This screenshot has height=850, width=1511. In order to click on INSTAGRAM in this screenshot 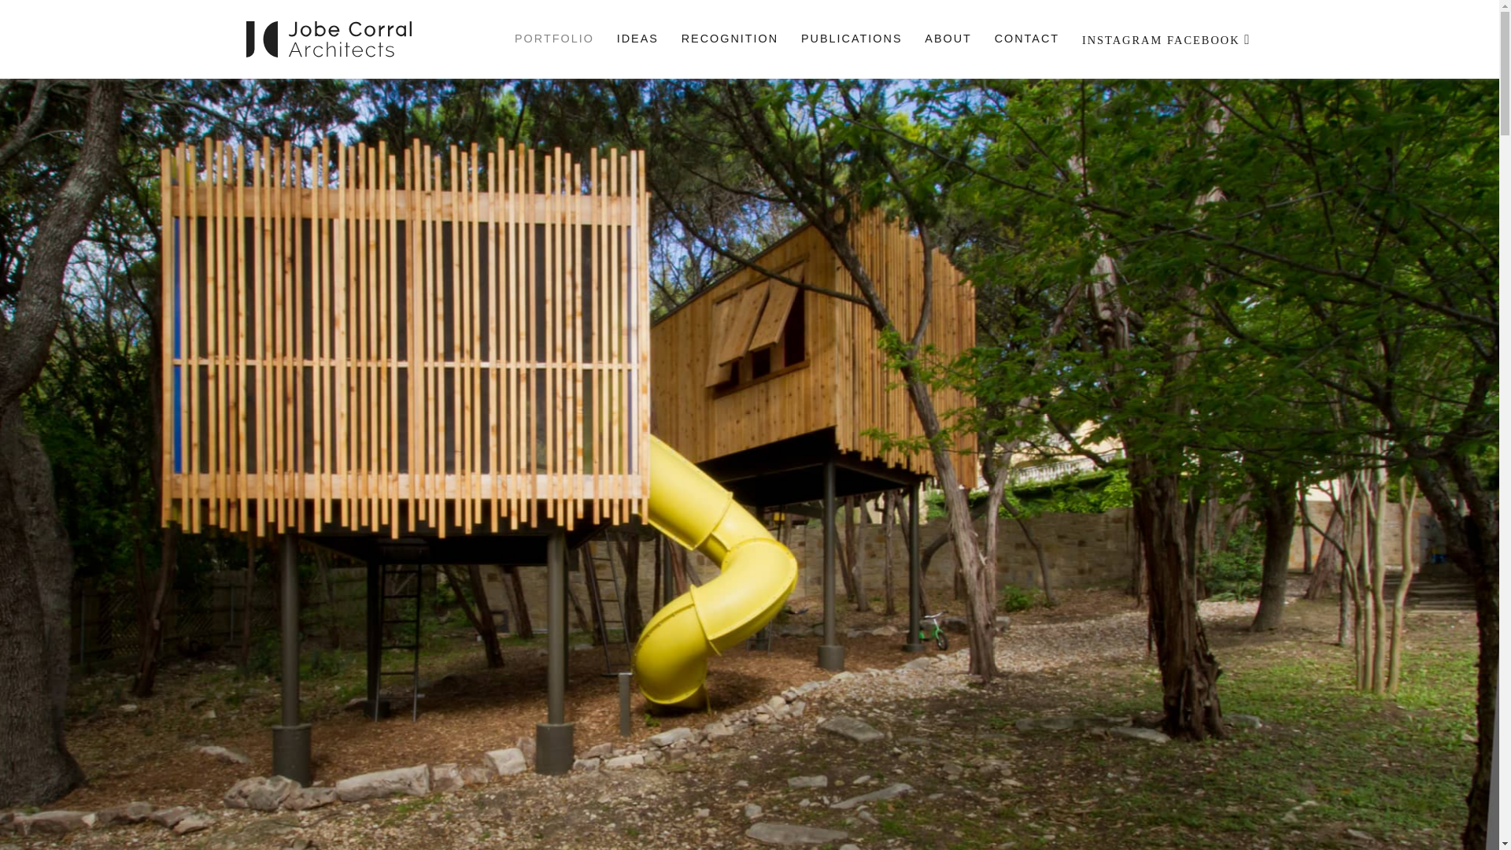, I will do `click(1118, 41)`.